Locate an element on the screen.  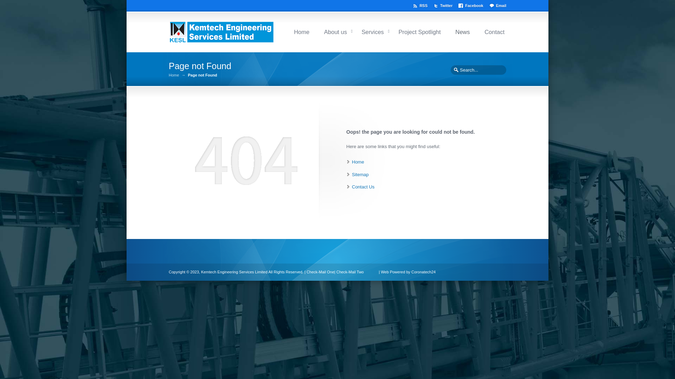
Home is located at coordinates (174, 75).